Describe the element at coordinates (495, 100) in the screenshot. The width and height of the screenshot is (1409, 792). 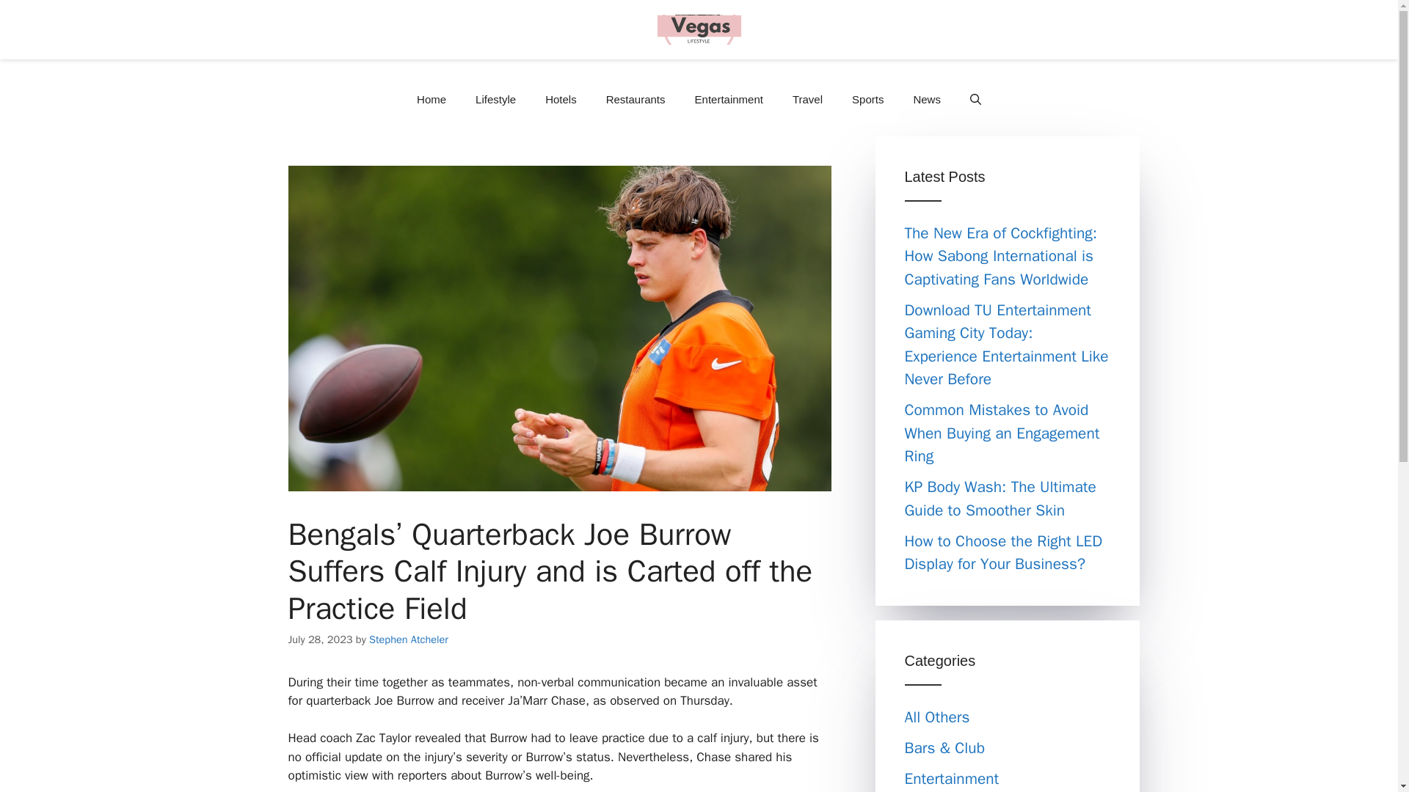
I see `Lifestyle` at that location.